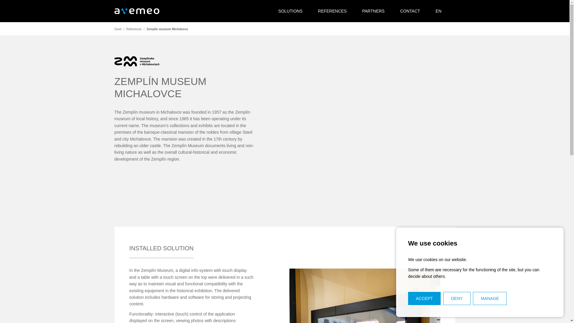 The image size is (574, 323). What do you see at coordinates (410, 11) in the screenshot?
I see `CONTACT` at bounding box center [410, 11].